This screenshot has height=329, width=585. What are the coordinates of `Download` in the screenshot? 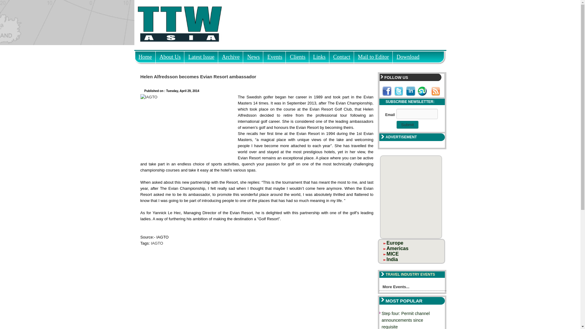 It's located at (408, 55).